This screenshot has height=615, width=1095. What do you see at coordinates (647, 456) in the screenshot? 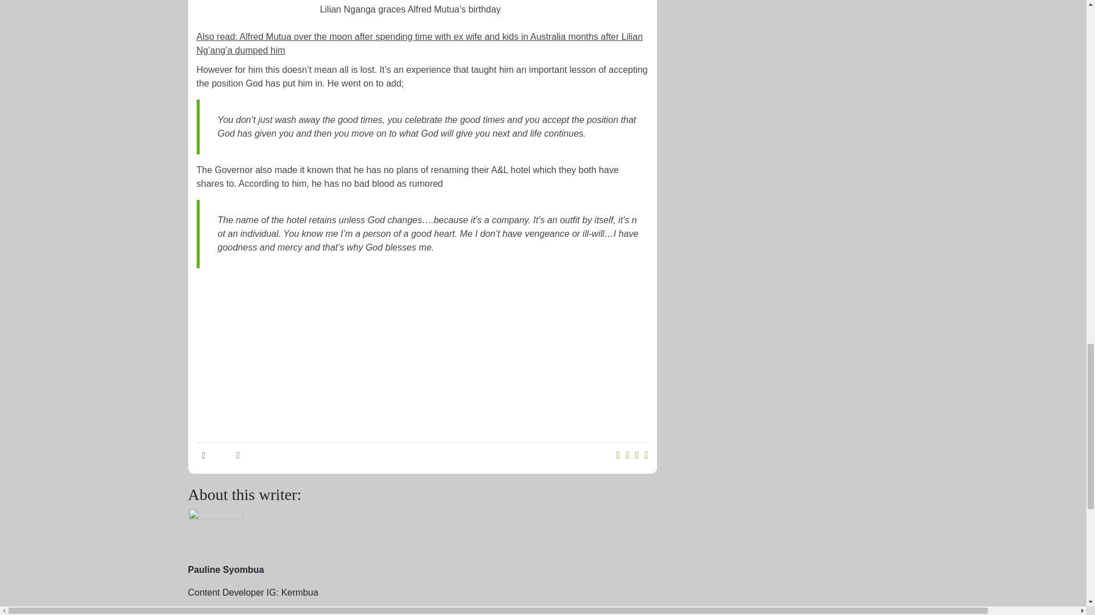
I see `Share by Email` at bounding box center [647, 456].